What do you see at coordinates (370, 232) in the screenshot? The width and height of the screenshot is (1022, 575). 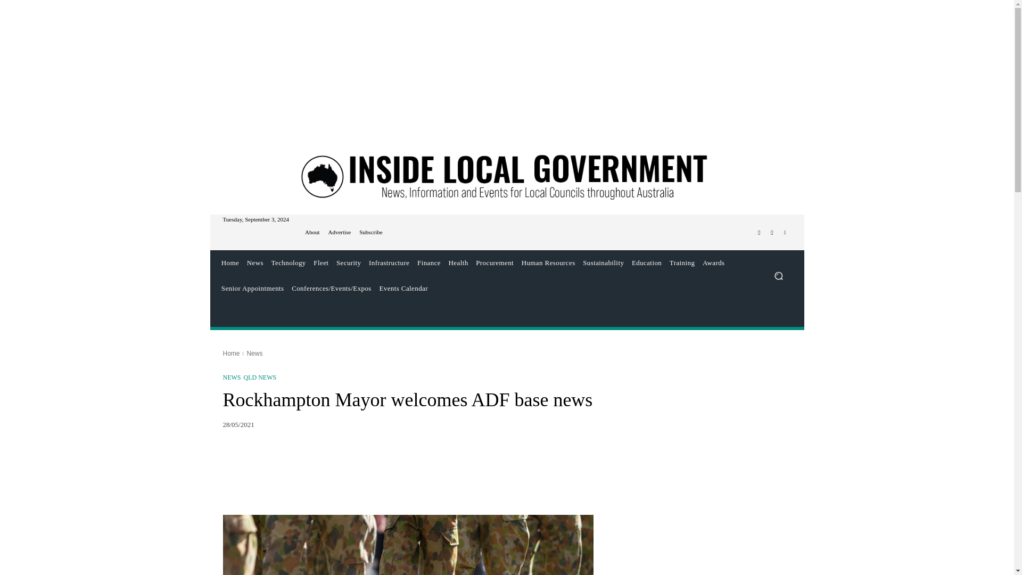 I see `Subscribe` at bounding box center [370, 232].